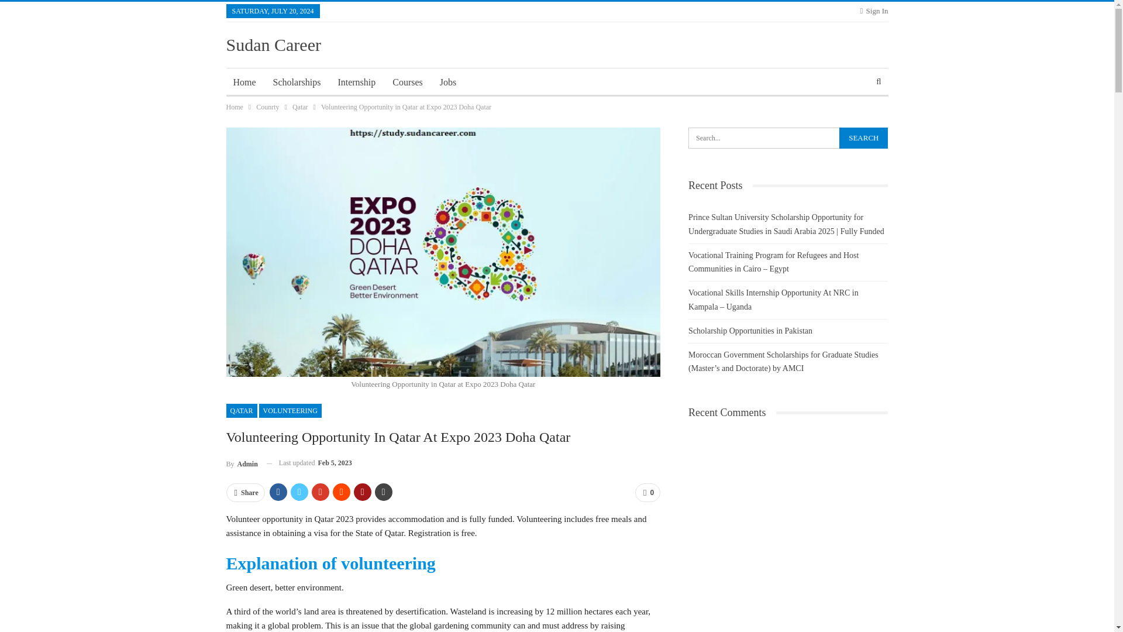 This screenshot has height=632, width=1123. What do you see at coordinates (267, 107) in the screenshot?
I see `Counrty` at bounding box center [267, 107].